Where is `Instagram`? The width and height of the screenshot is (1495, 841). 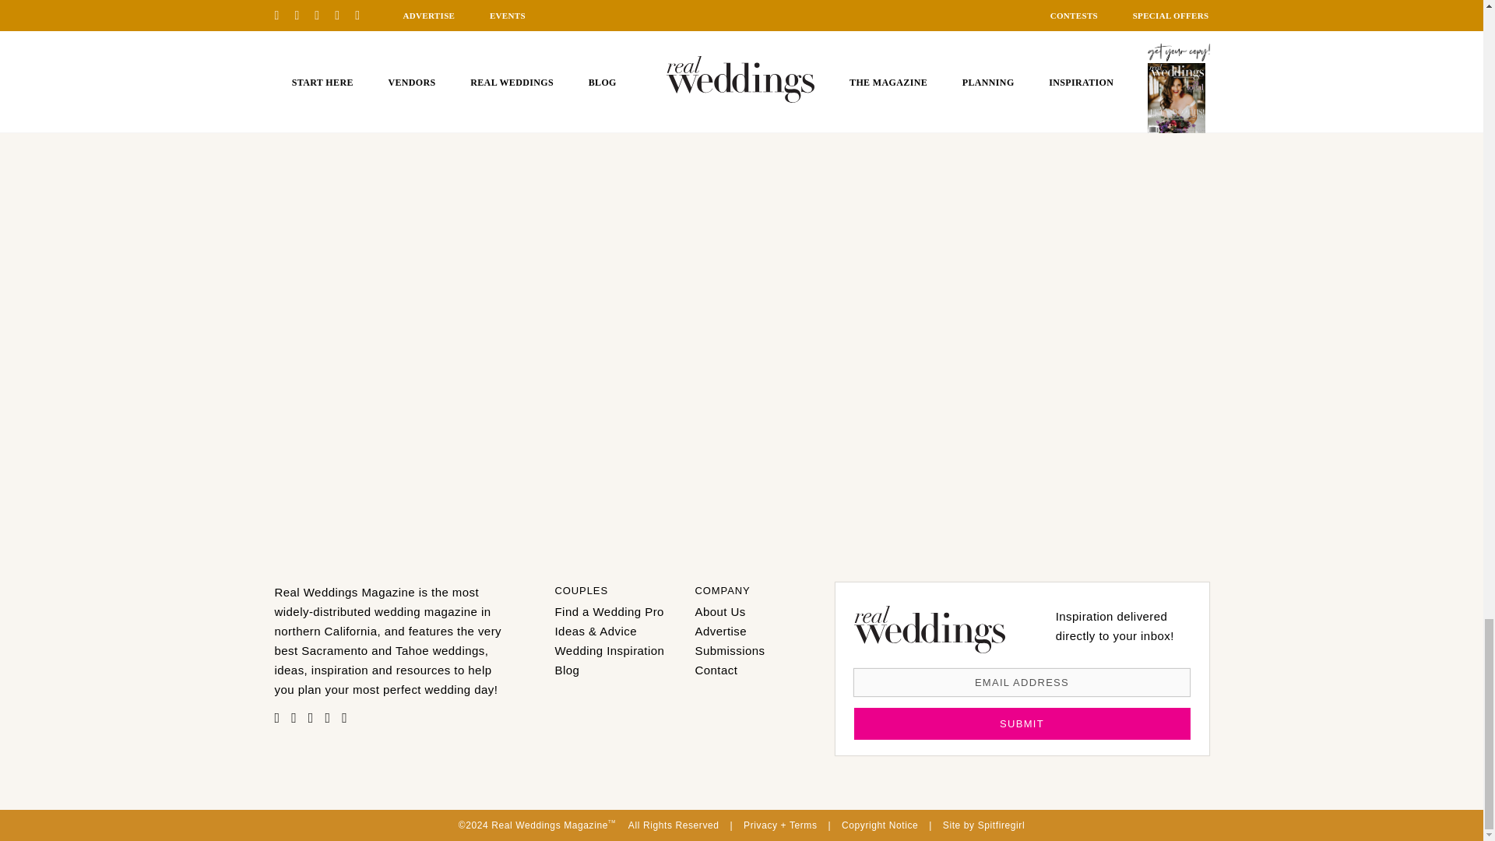
Instagram is located at coordinates (315, 718).